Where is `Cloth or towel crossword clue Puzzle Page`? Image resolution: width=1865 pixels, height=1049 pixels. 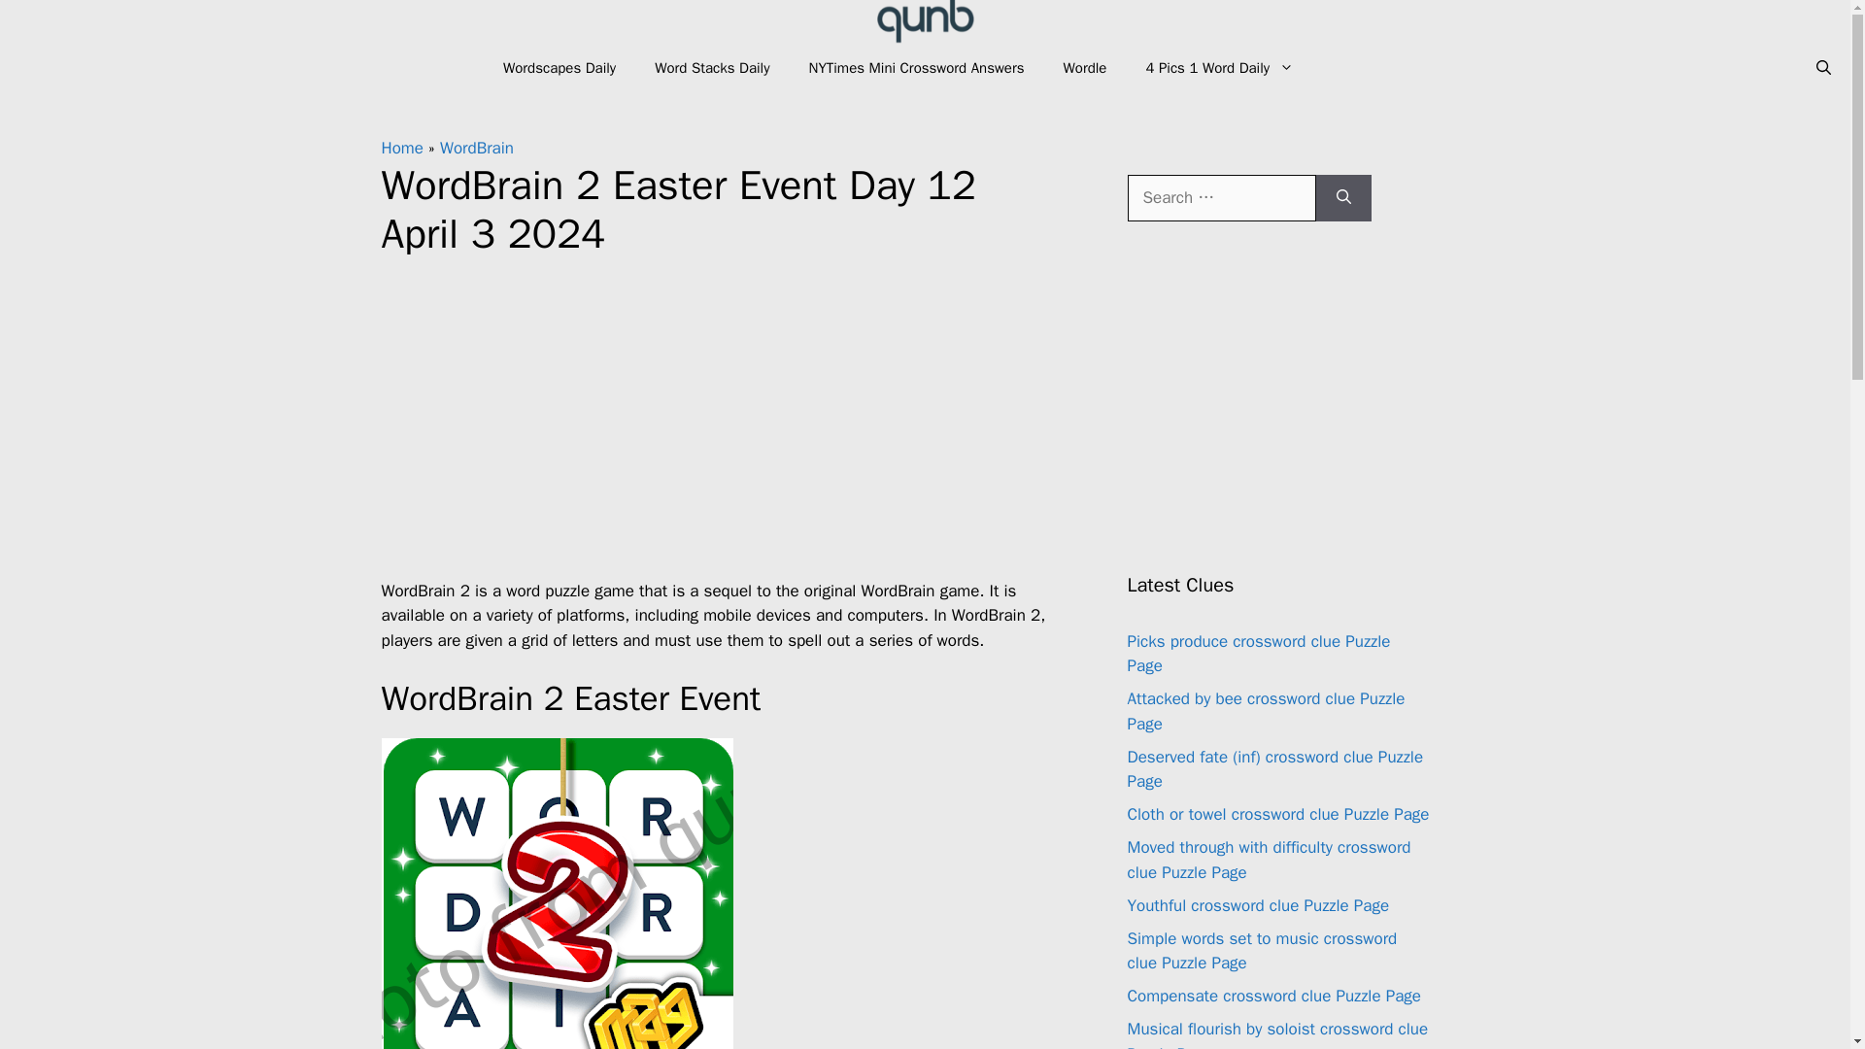 Cloth or towel crossword clue Puzzle Page is located at coordinates (1276, 814).